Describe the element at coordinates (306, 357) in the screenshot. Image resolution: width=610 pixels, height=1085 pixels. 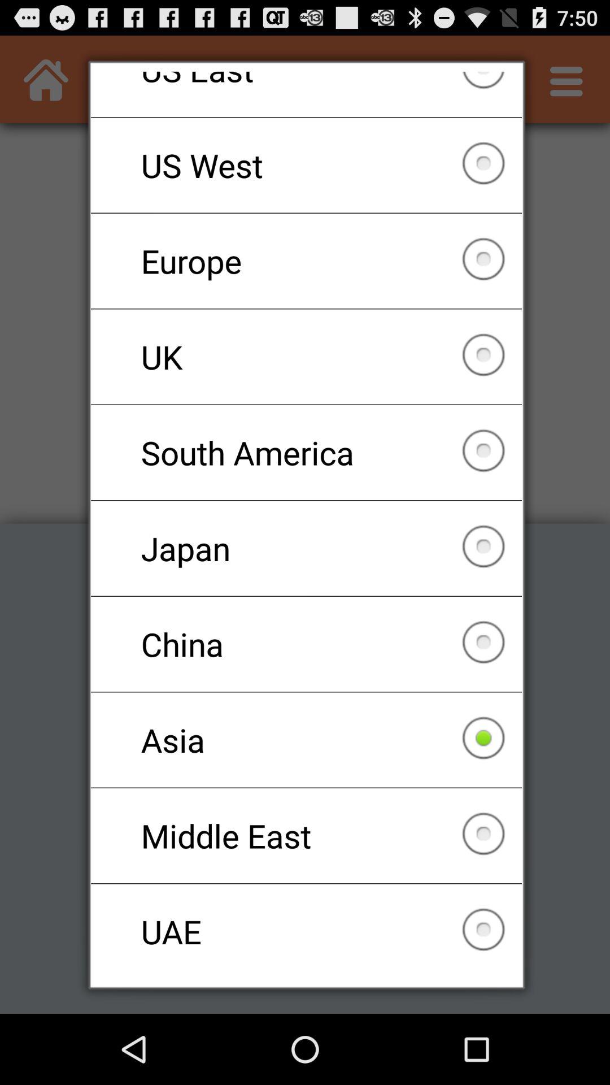
I see `tap uk icon` at that location.